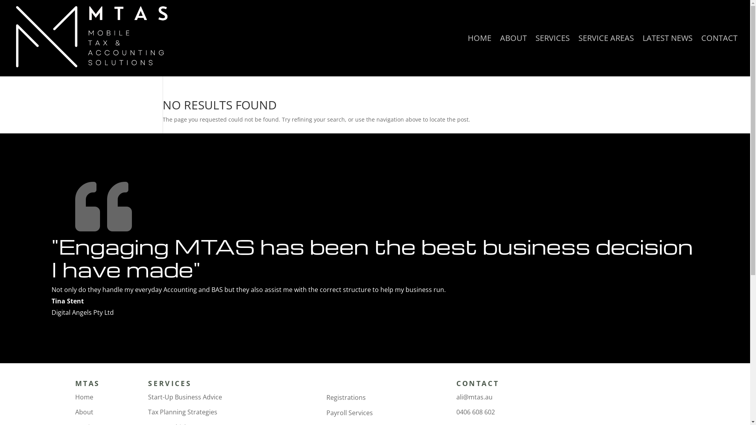 The image size is (756, 425). Describe the element at coordinates (668, 56) in the screenshot. I see `LATEST NEWS` at that location.